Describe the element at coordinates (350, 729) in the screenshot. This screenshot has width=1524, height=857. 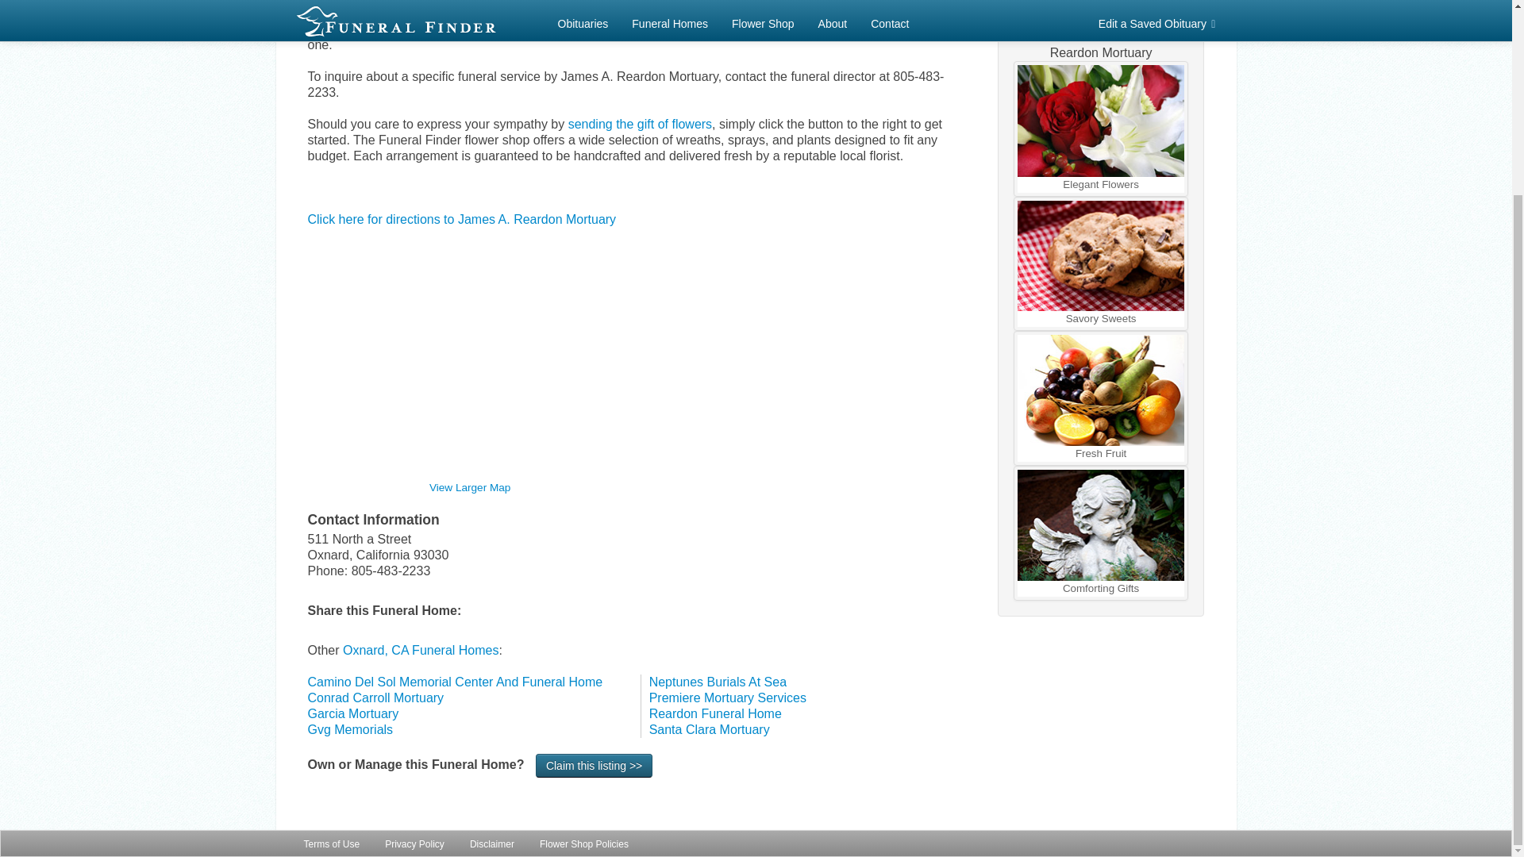
I see `Gvg Memorials` at that location.